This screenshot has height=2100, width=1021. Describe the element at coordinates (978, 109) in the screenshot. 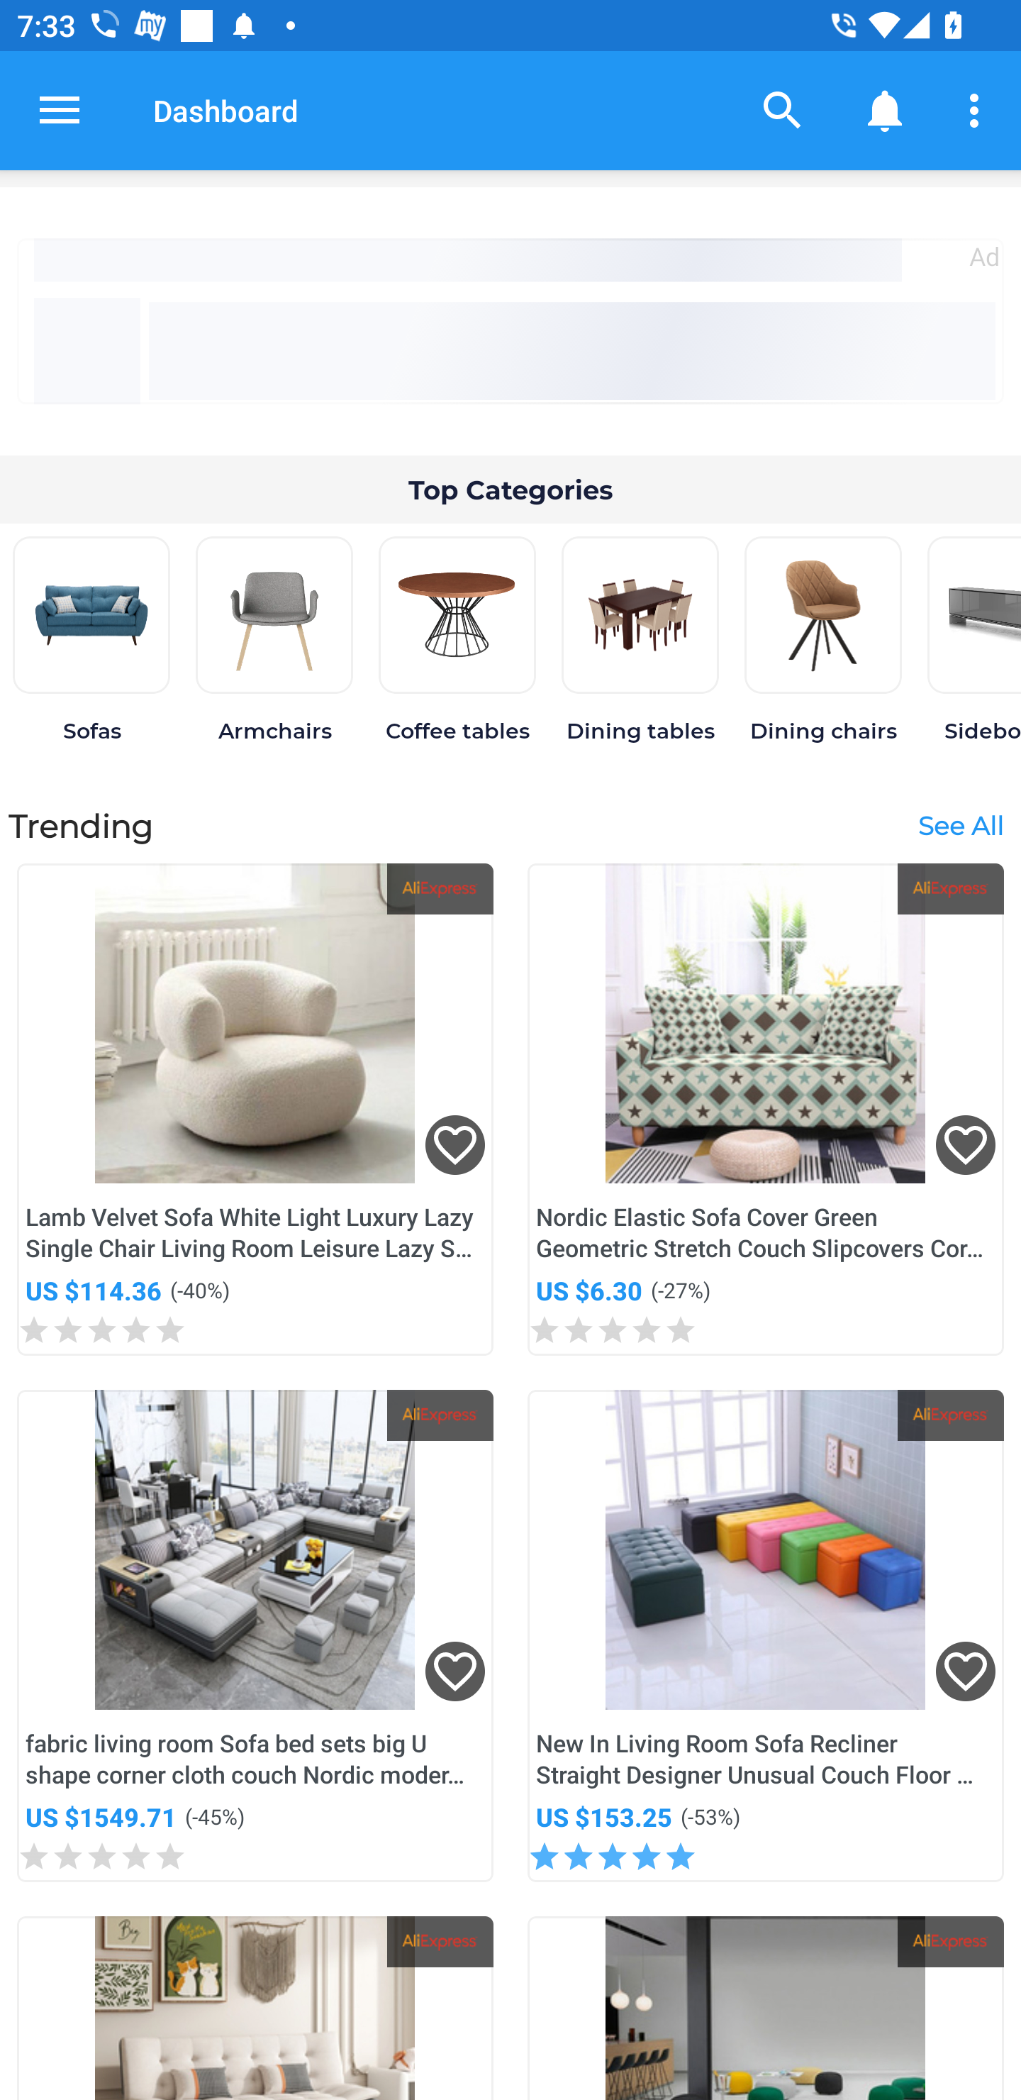

I see `More options` at that location.